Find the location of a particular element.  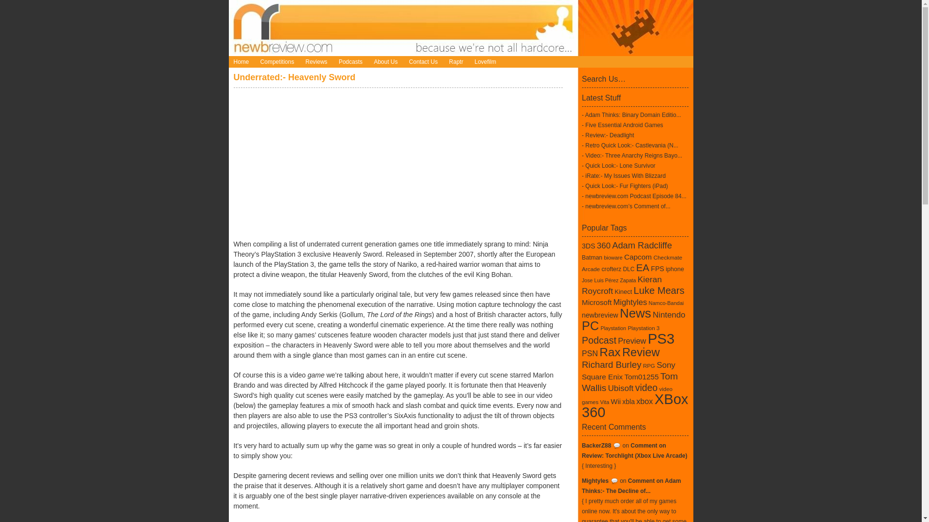

Video:- Three Anarchy Reigns Bayonetta Gameplay Clips is located at coordinates (631, 156).